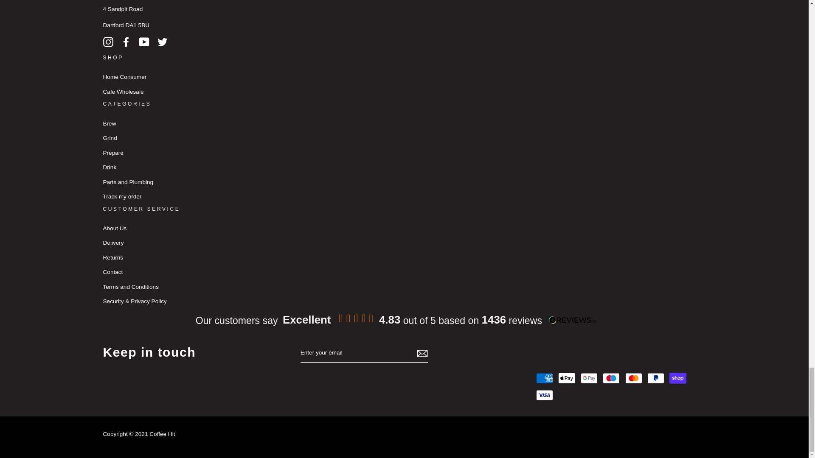 This screenshot has width=815, height=458. What do you see at coordinates (126, 42) in the screenshot?
I see `Coffee Hit Trade on Facebook` at bounding box center [126, 42].